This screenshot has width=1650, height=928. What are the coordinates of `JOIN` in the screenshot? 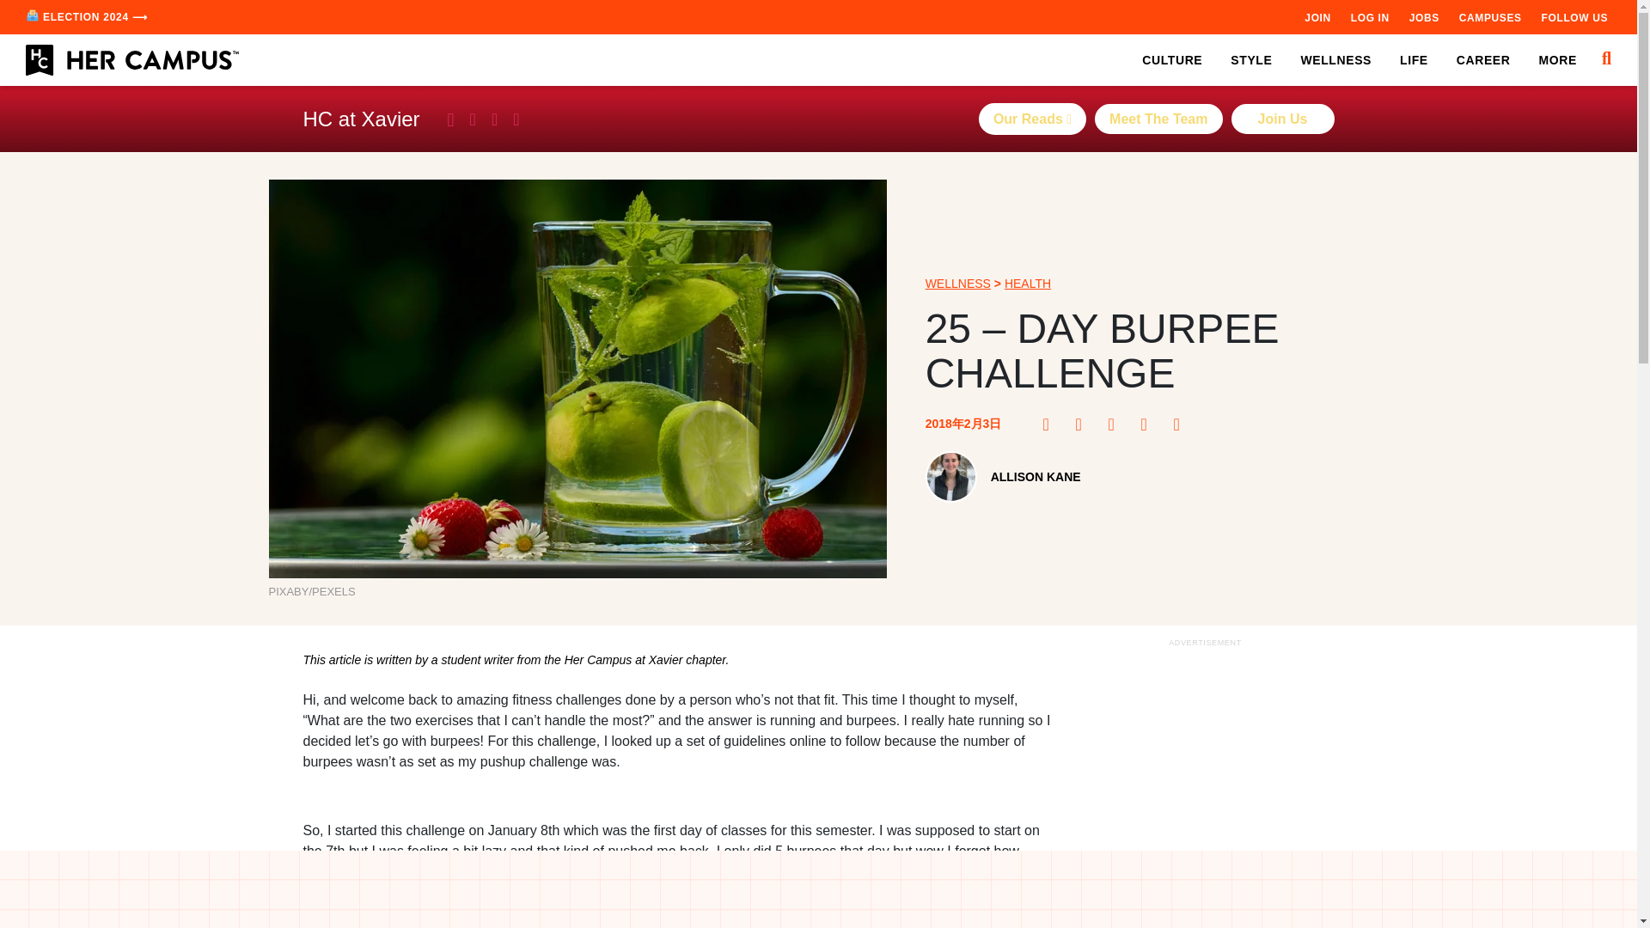 It's located at (1317, 17).